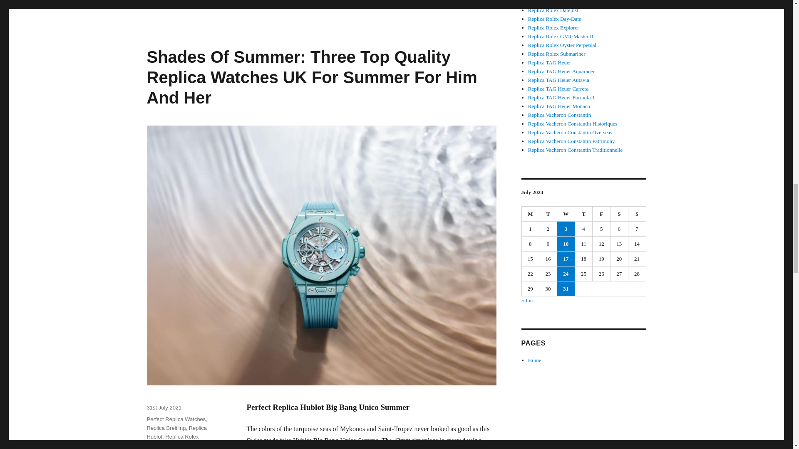  I want to click on Friday, so click(601, 214).